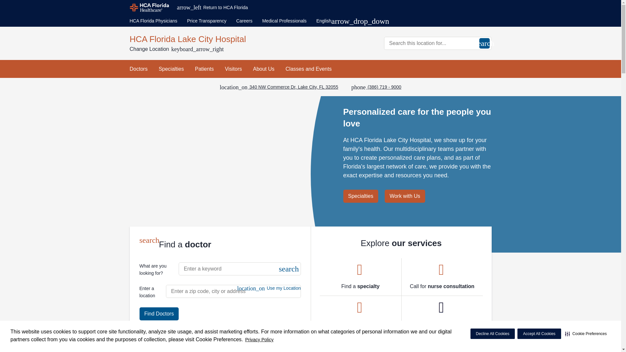 Image resolution: width=626 pixels, height=352 pixels. What do you see at coordinates (492, 334) in the screenshot?
I see `Decline All Cookies` at bounding box center [492, 334].